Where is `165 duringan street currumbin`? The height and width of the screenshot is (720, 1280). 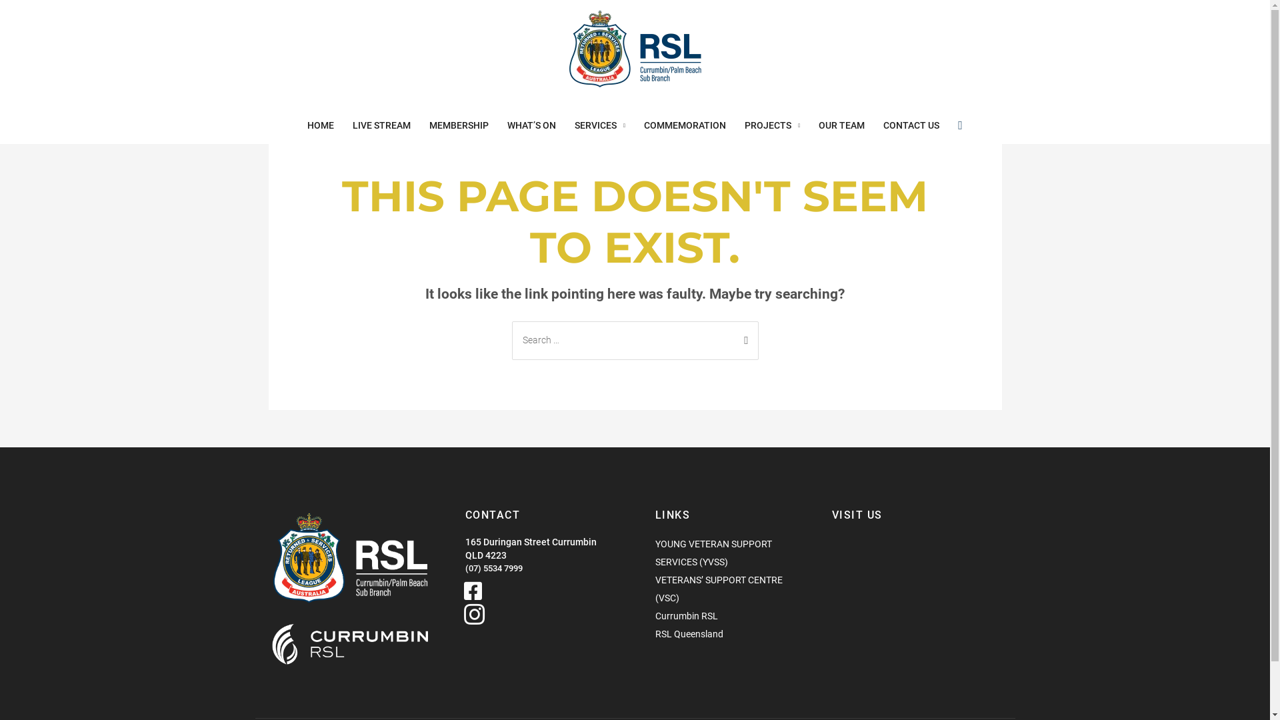 165 duringan street currumbin is located at coordinates (920, 603).